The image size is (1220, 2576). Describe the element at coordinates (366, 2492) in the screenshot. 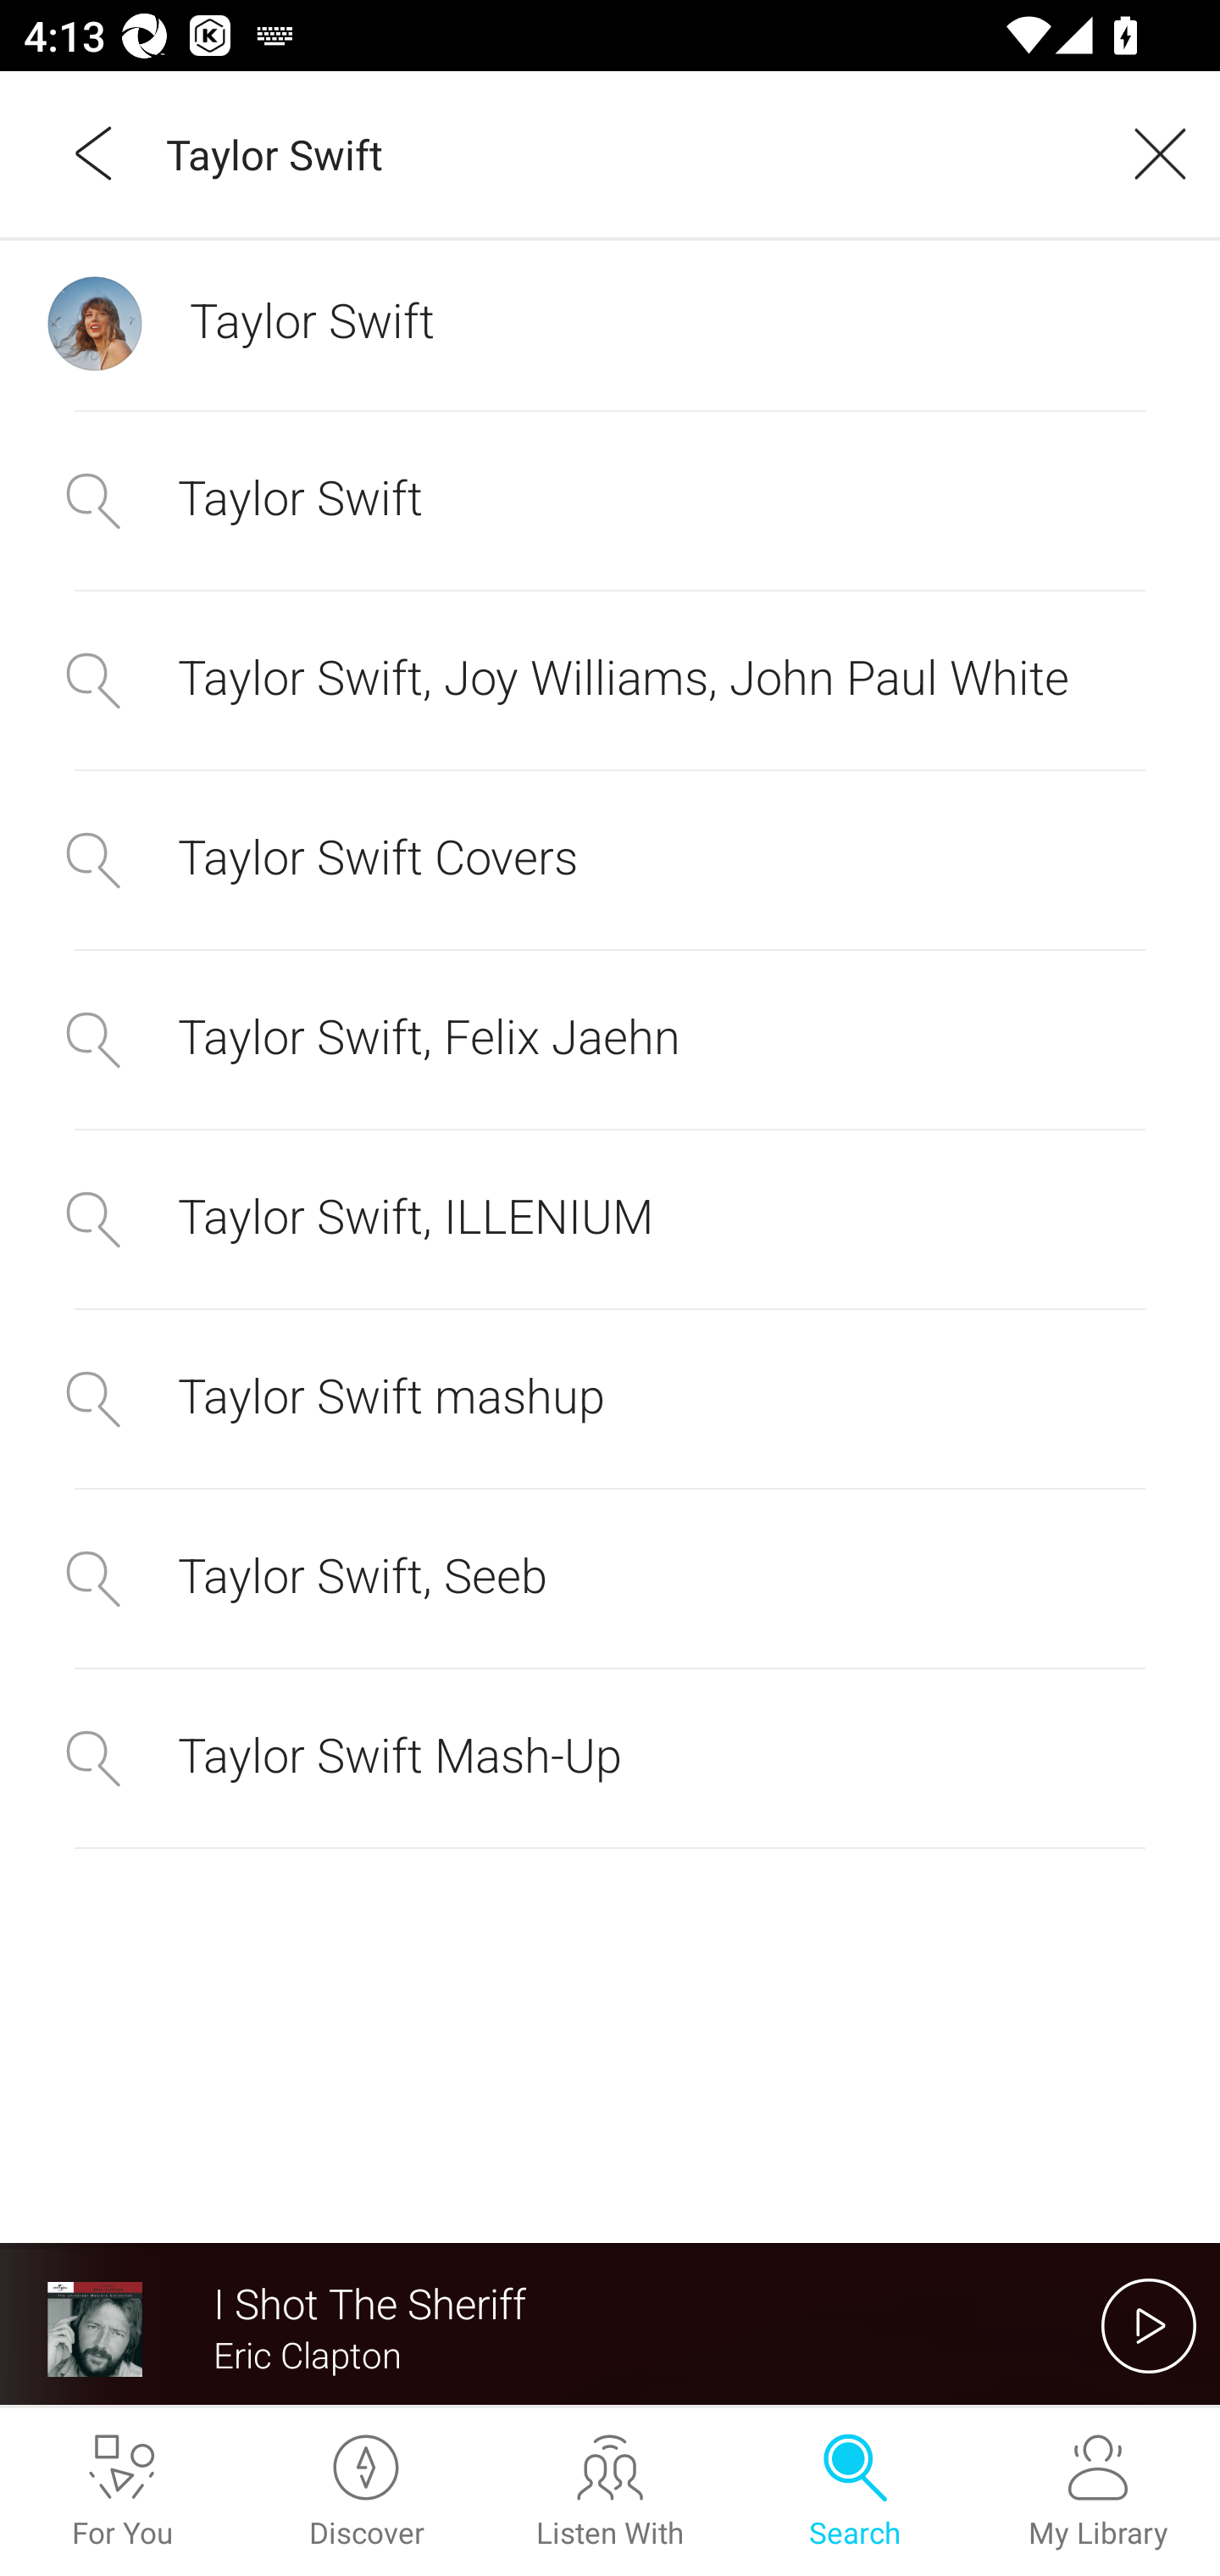

I see `Discover` at that location.